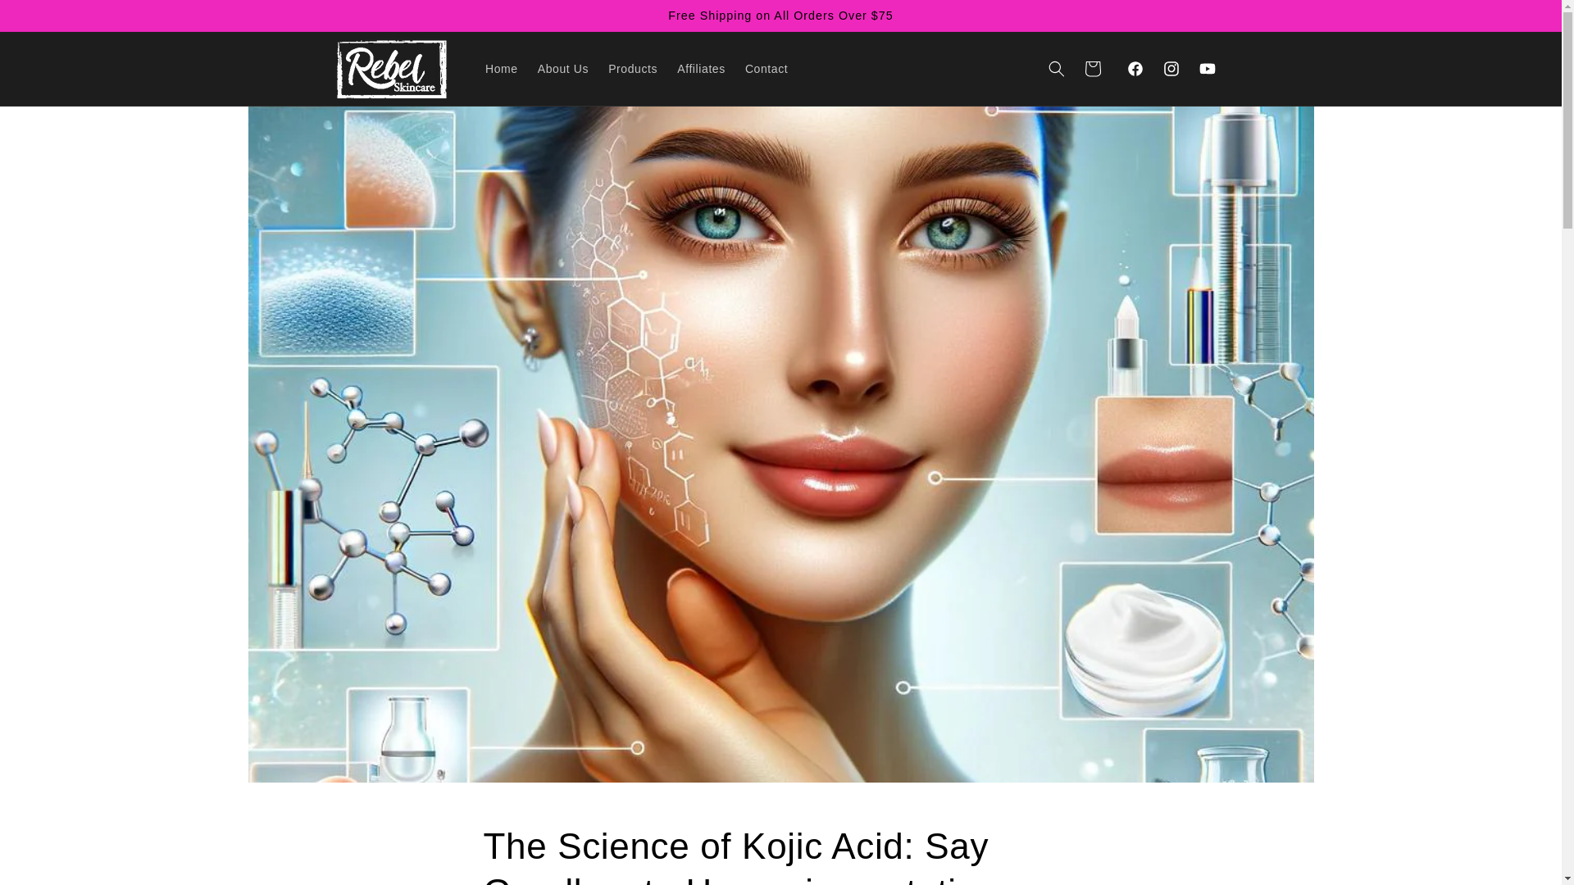 The image size is (1574, 885). What do you see at coordinates (766, 68) in the screenshot?
I see `Contact` at bounding box center [766, 68].